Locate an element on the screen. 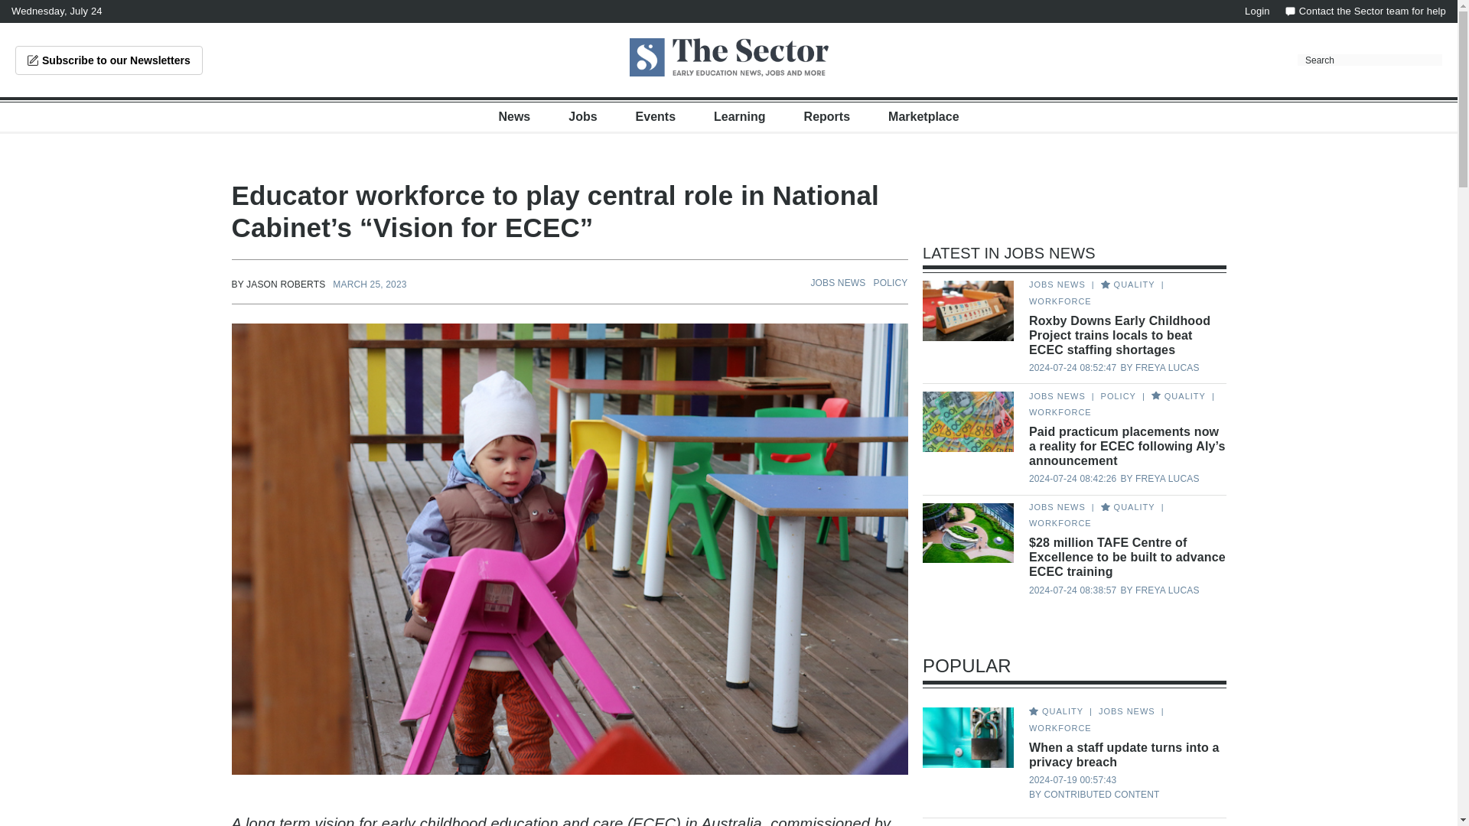 The width and height of the screenshot is (1469, 826). Events is located at coordinates (656, 116).